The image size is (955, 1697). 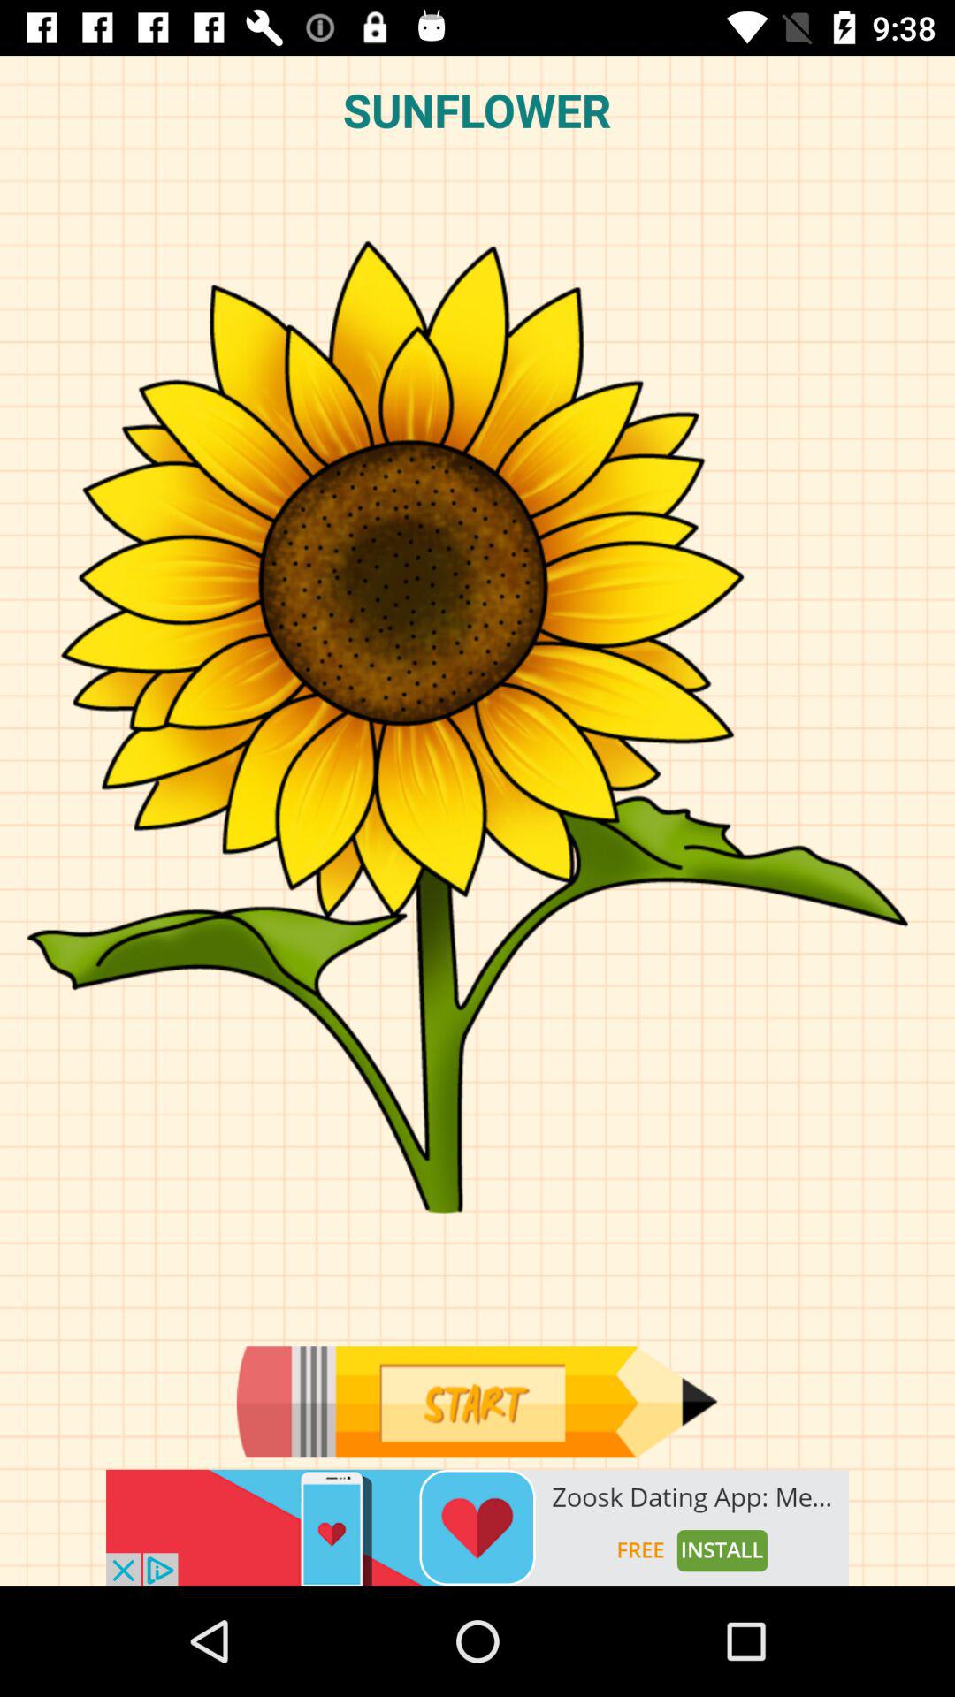 What do you see at coordinates (477, 1527) in the screenshot?
I see `advertisement` at bounding box center [477, 1527].